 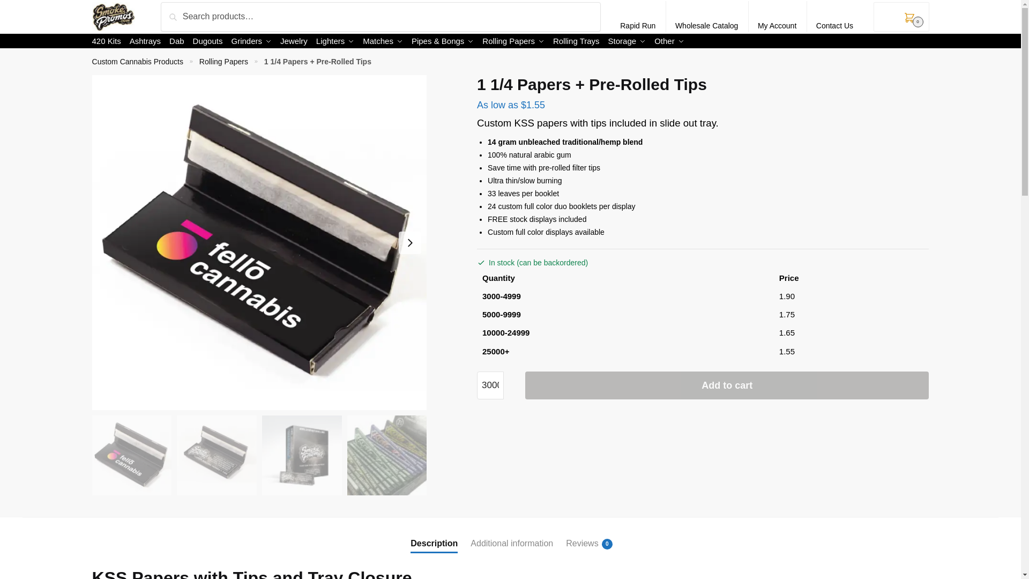 What do you see at coordinates (777, 17) in the screenshot?
I see `My Account` at bounding box center [777, 17].